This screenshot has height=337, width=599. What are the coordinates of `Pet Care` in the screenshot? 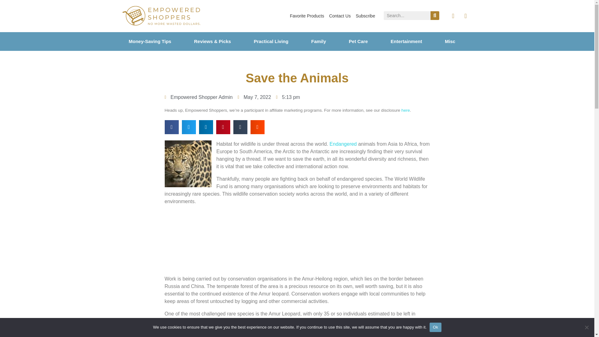 It's located at (366, 41).